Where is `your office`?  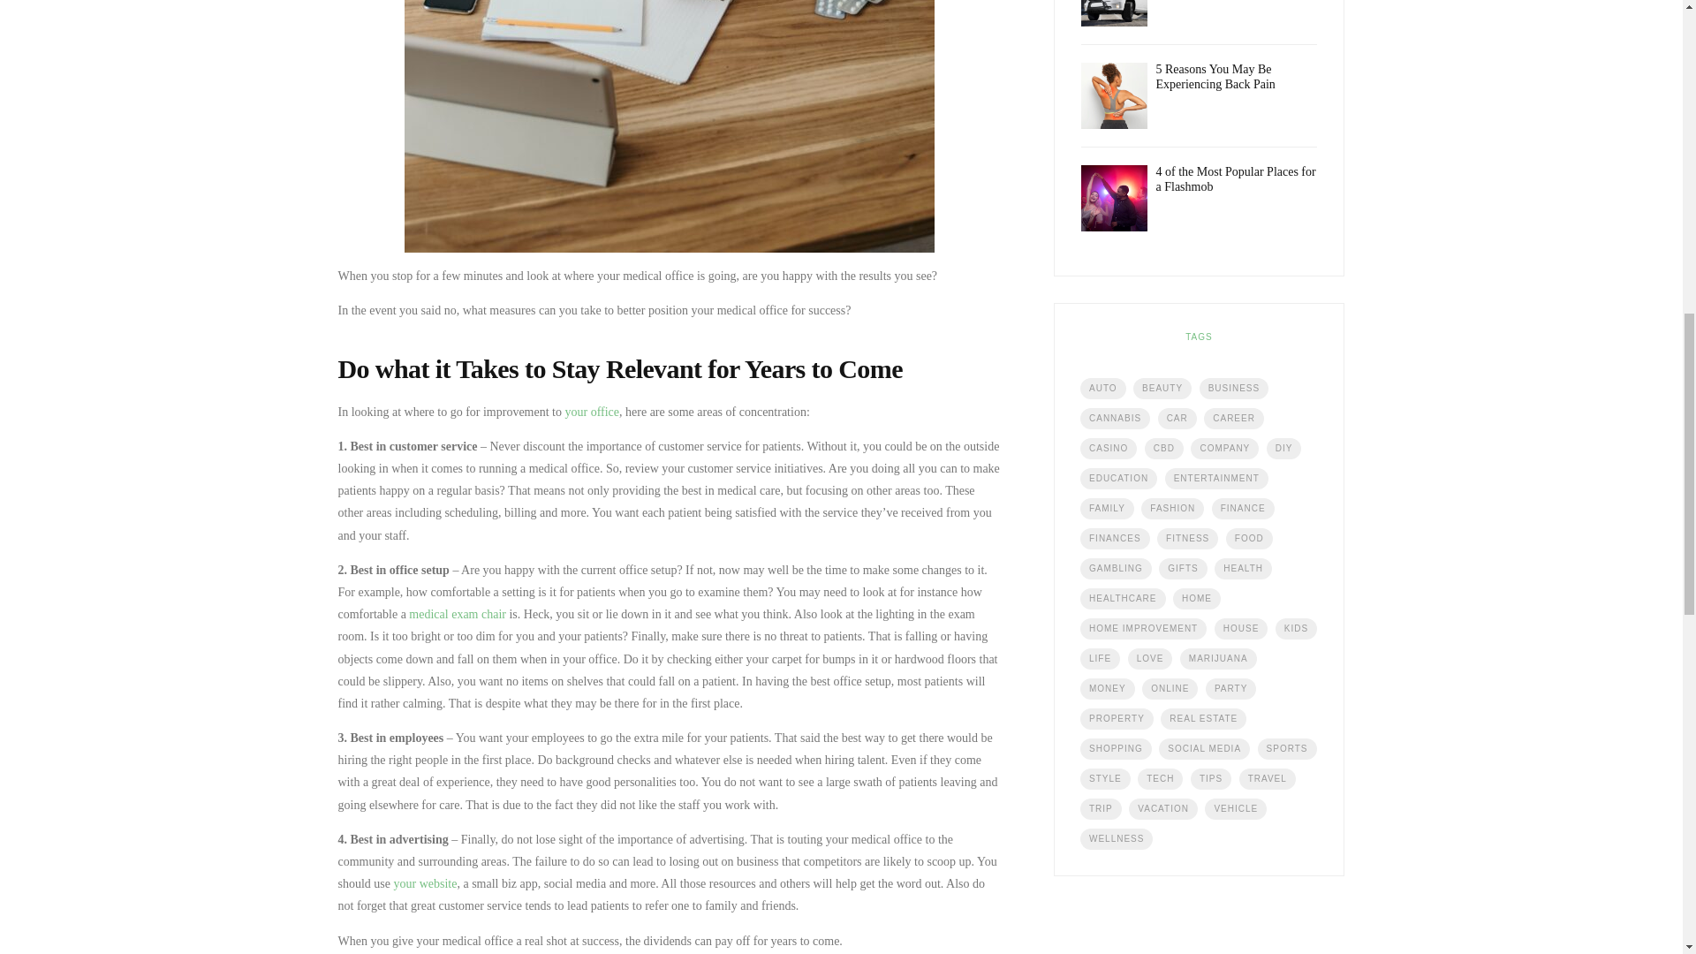 your office is located at coordinates (592, 412).